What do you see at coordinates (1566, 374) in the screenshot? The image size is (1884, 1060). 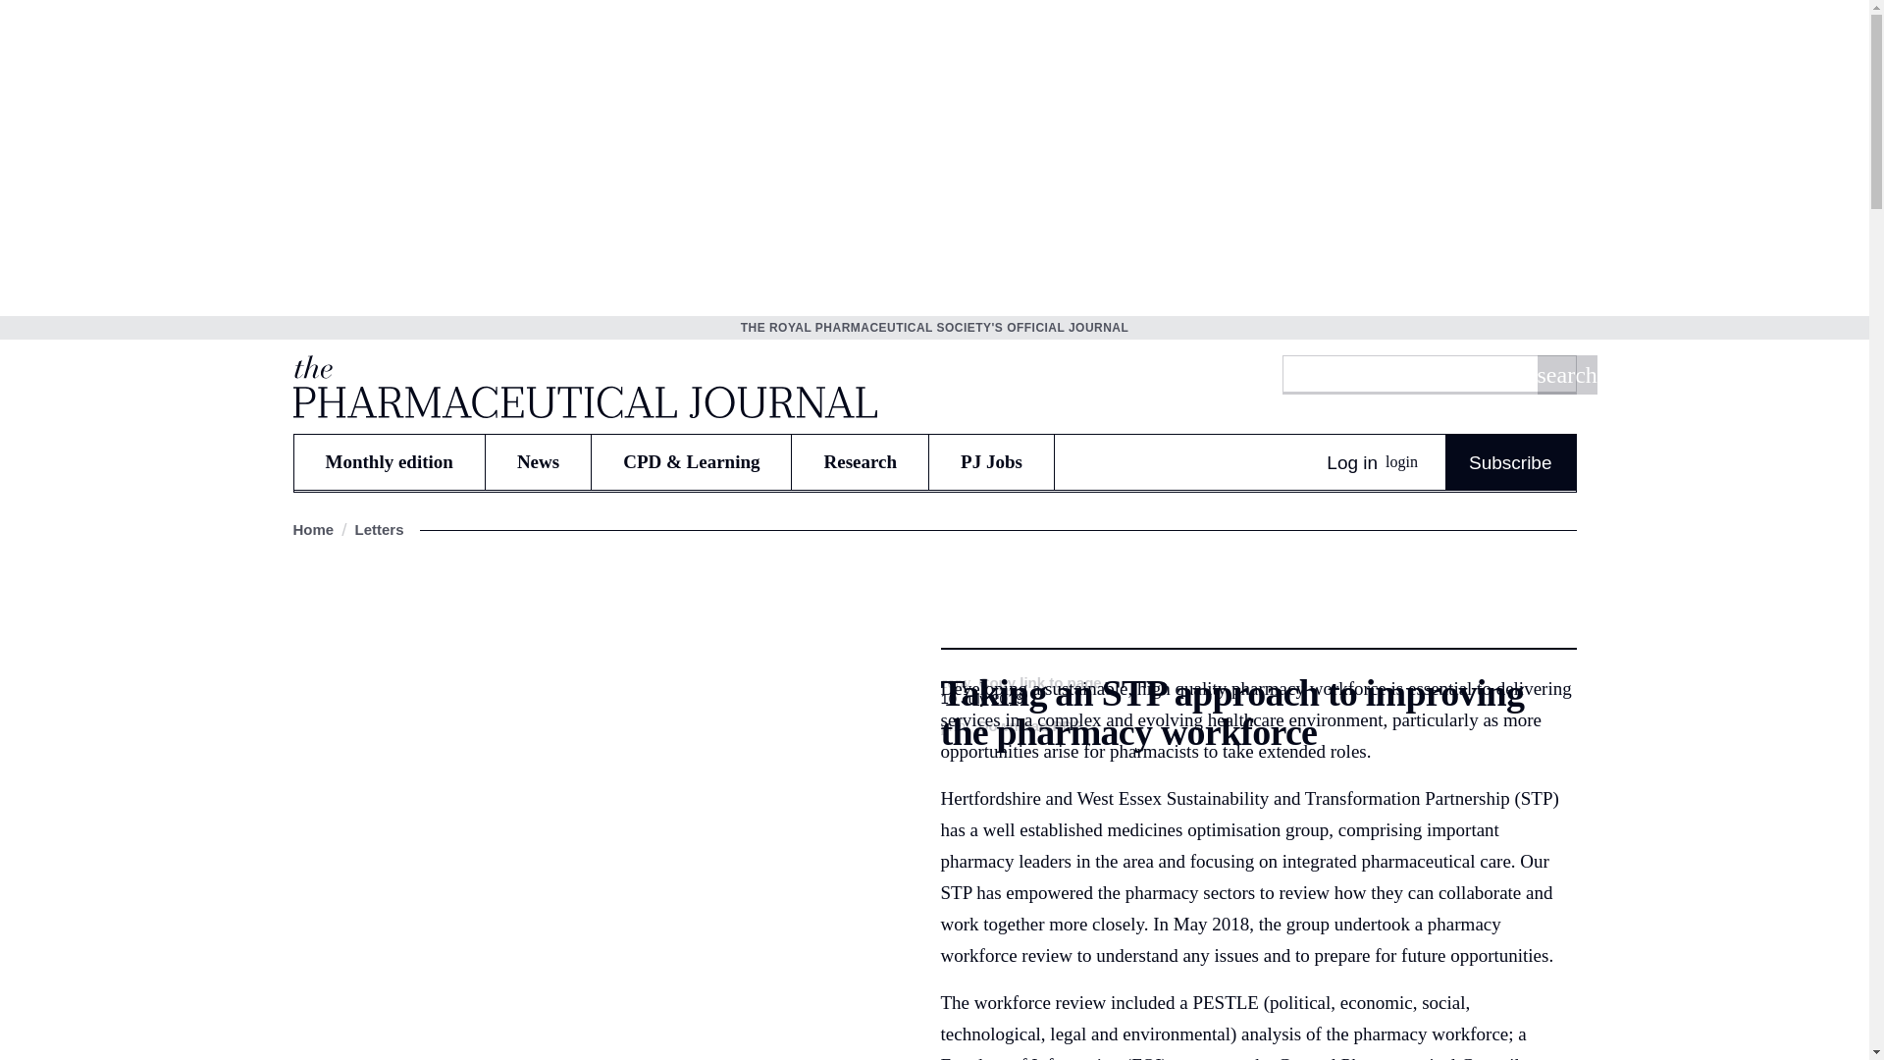 I see `Search` at bounding box center [1566, 374].